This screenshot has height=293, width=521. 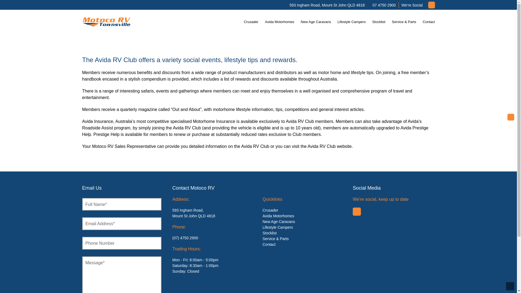 What do you see at coordinates (251, 22) in the screenshot?
I see `Crusader` at bounding box center [251, 22].